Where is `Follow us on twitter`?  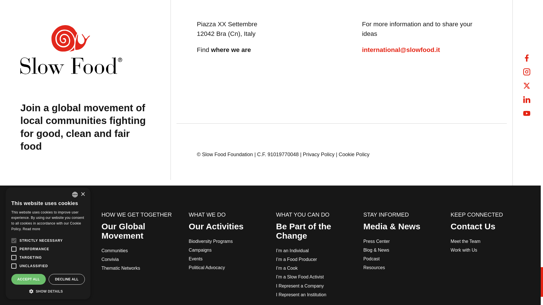
Follow us on twitter is located at coordinates (527, 86).